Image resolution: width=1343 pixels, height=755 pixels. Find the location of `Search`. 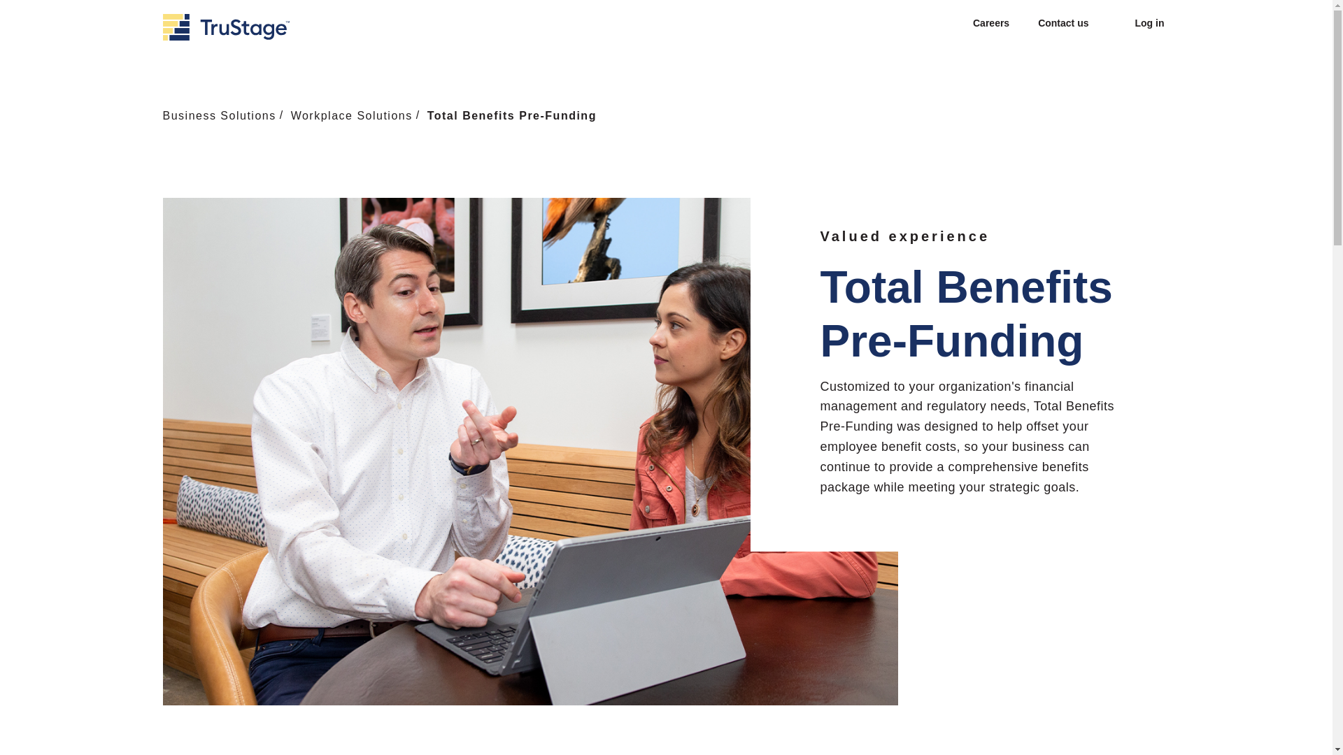

Search is located at coordinates (937, 22).